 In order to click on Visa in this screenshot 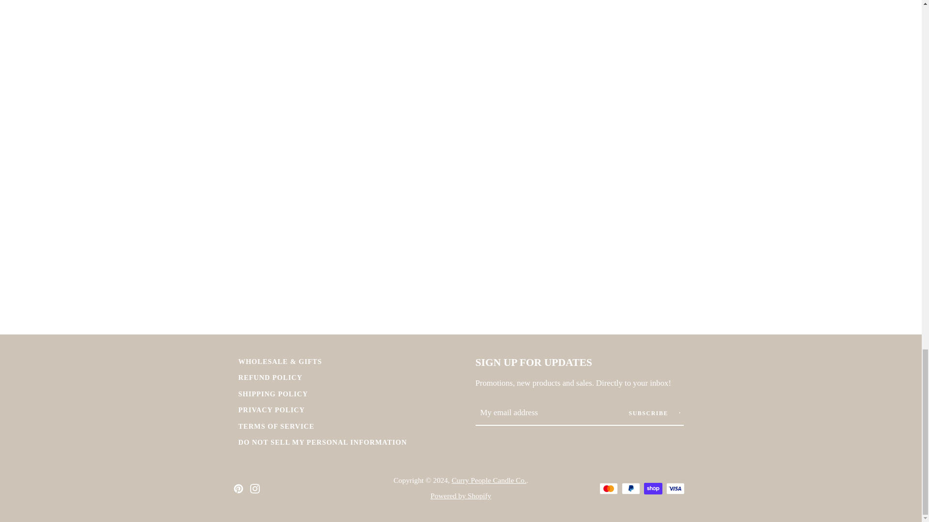, I will do `click(674, 488)`.